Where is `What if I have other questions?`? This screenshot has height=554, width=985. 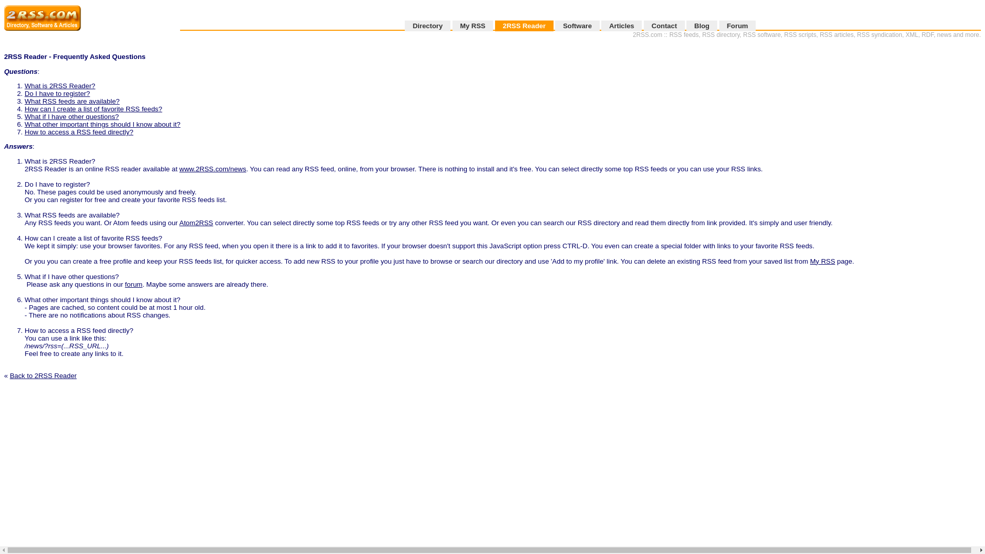 What if I have other questions? is located at coordinates (72, 117).